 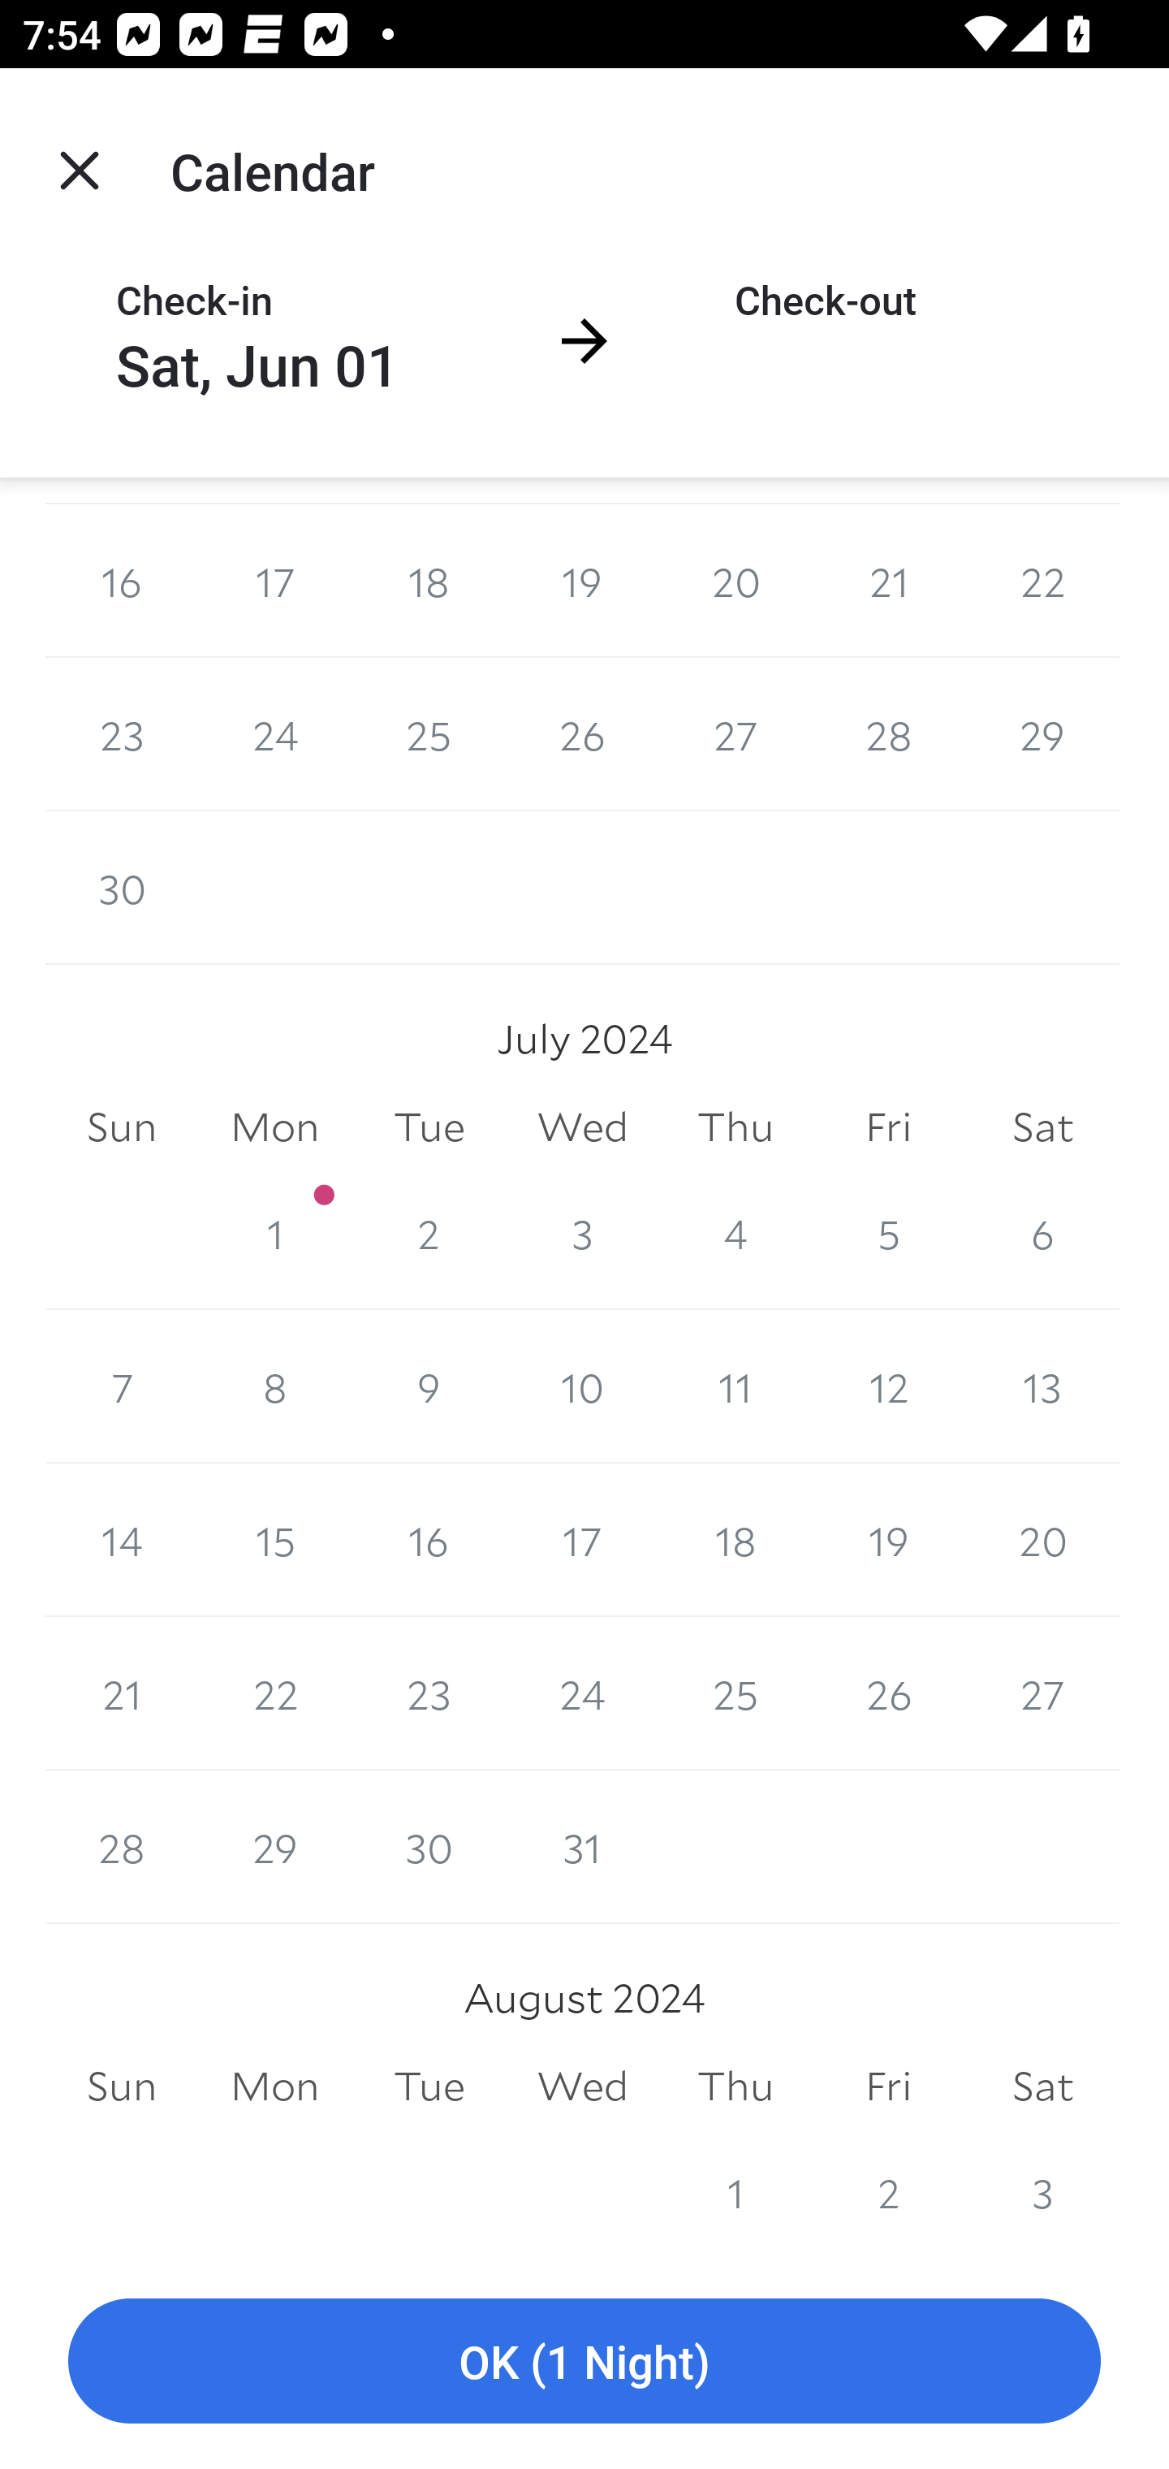 I want to click on 10 10 July 2024, so click(x=583, y=1387).